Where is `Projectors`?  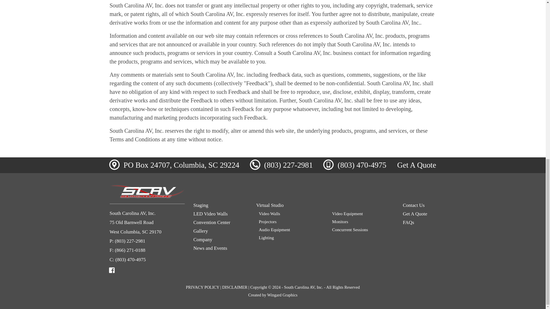 Projectors is located at coordinates (289, 221).